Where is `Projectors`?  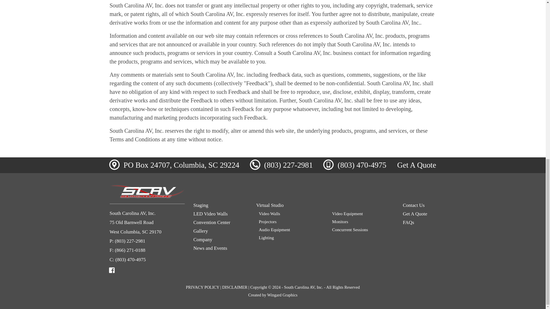 Projectors is located at coordinates (289, 221).